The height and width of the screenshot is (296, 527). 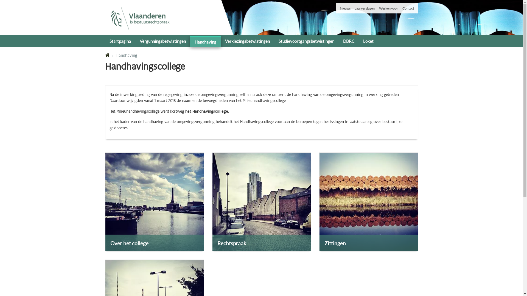 I want to click on Studievoortgangsbetwistingen, so click(x=306, y=41).